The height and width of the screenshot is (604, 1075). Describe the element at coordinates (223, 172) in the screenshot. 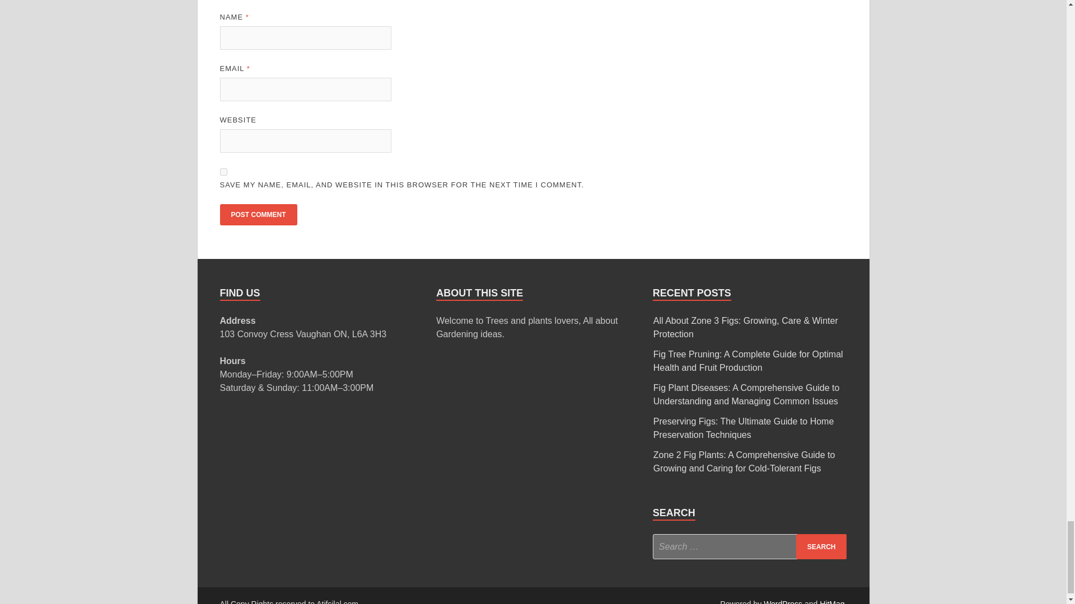

I see `yes` at that location.